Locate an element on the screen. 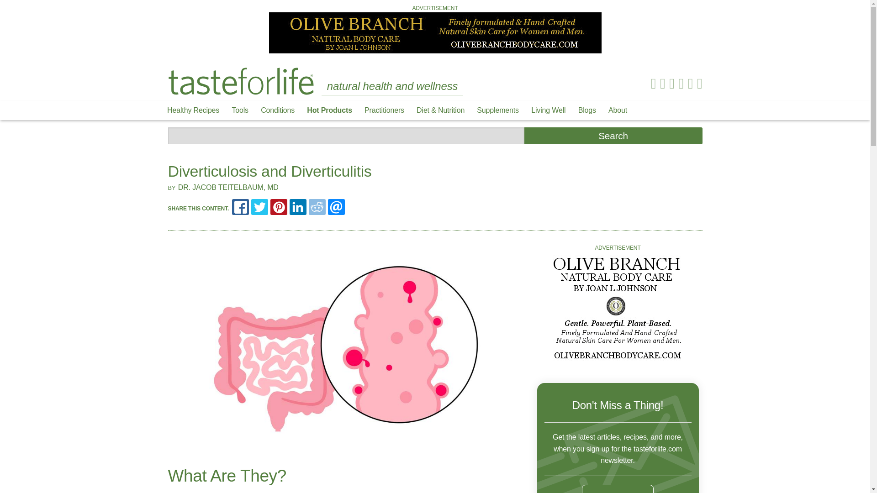 The image size is (877, 493).  Home is located at coordinates (241, 81).